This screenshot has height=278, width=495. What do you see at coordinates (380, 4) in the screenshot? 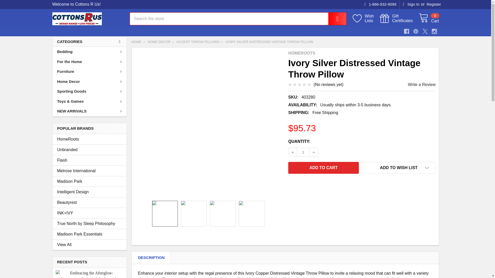
I see `Flash` at bounding box center [380, 4].